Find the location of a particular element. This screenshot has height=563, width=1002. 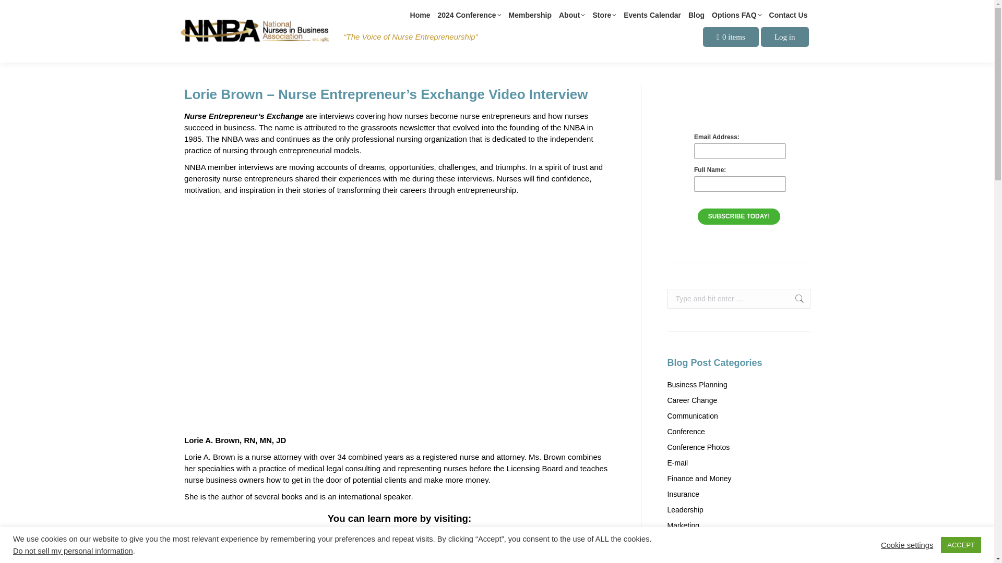

About is located at coordinates (572, 16).